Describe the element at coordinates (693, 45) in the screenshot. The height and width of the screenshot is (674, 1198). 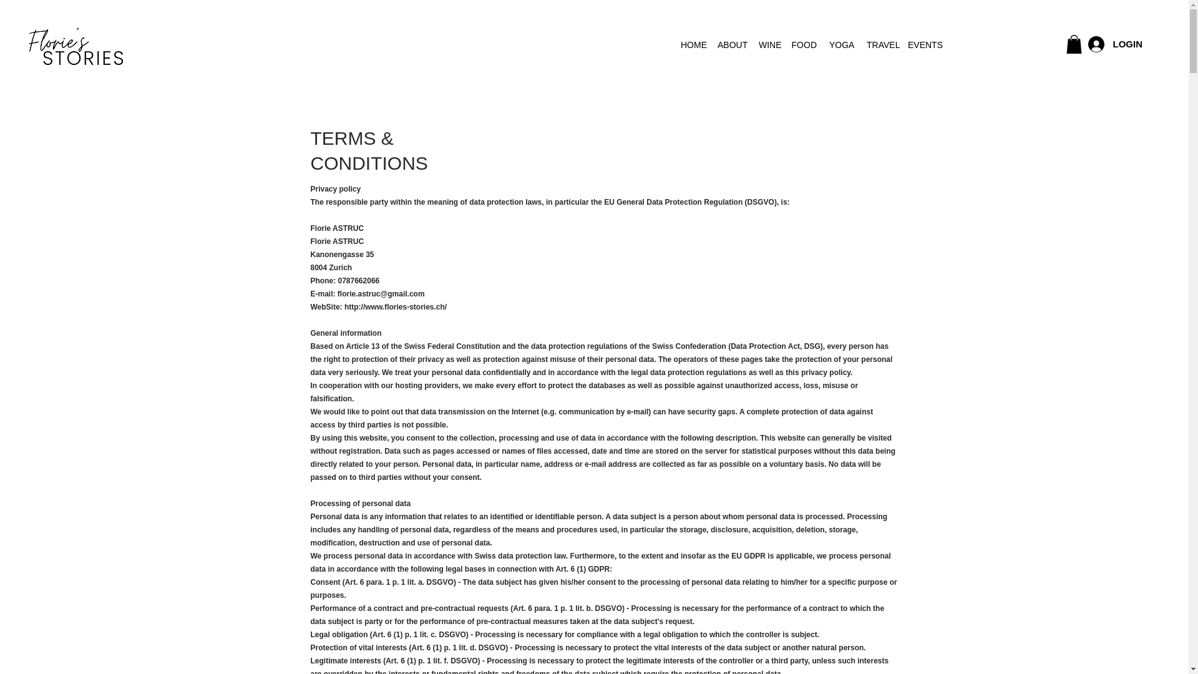
I see `HOME` at that location.